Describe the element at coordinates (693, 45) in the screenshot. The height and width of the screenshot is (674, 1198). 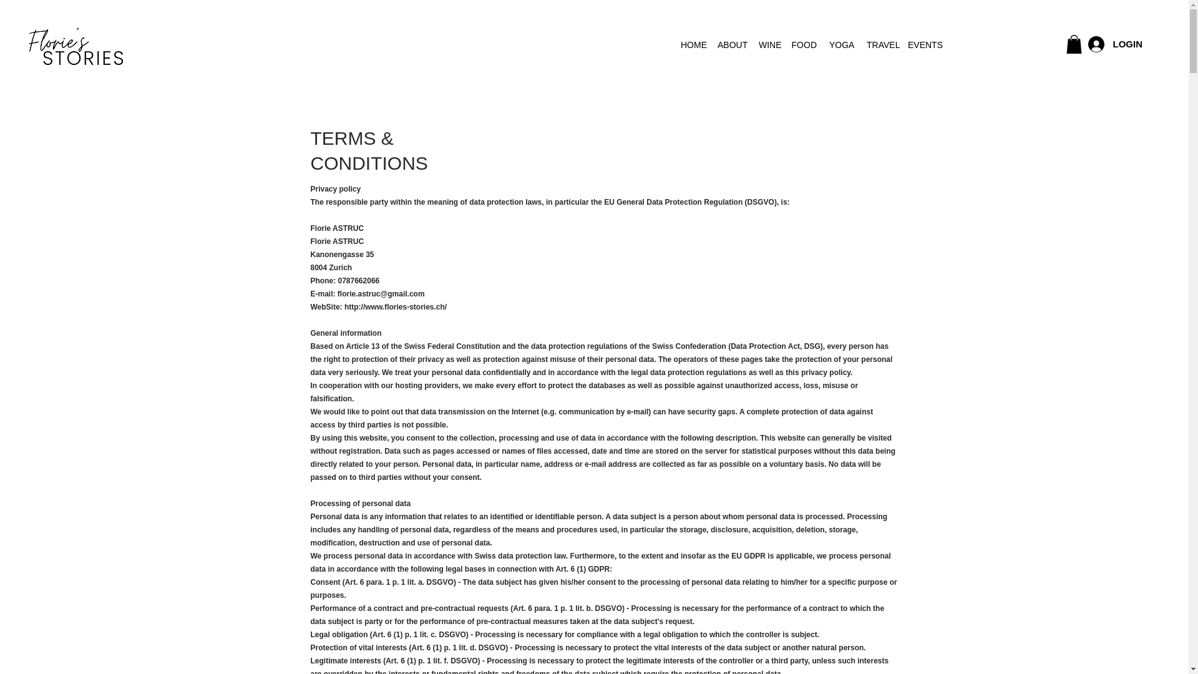
I see `HOME` at that location.